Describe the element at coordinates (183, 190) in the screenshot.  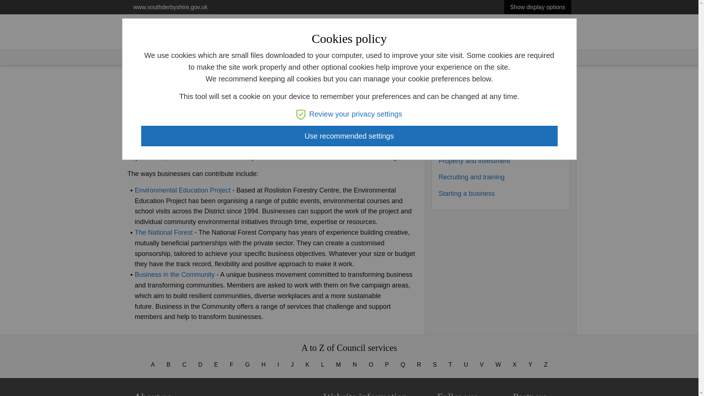
I see `Environmental Education Project` at that location.